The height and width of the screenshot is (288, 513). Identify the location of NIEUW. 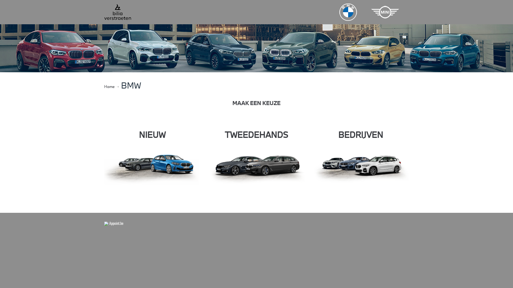
(152, 135).